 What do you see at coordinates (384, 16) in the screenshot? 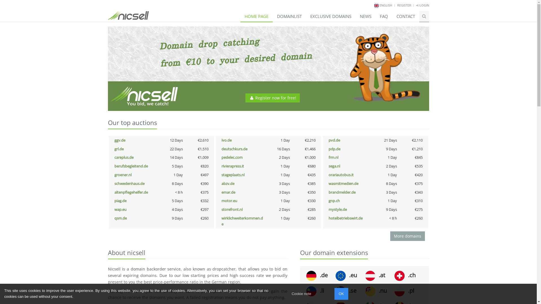
I see `FAQ` at bounding box center [384, 16].